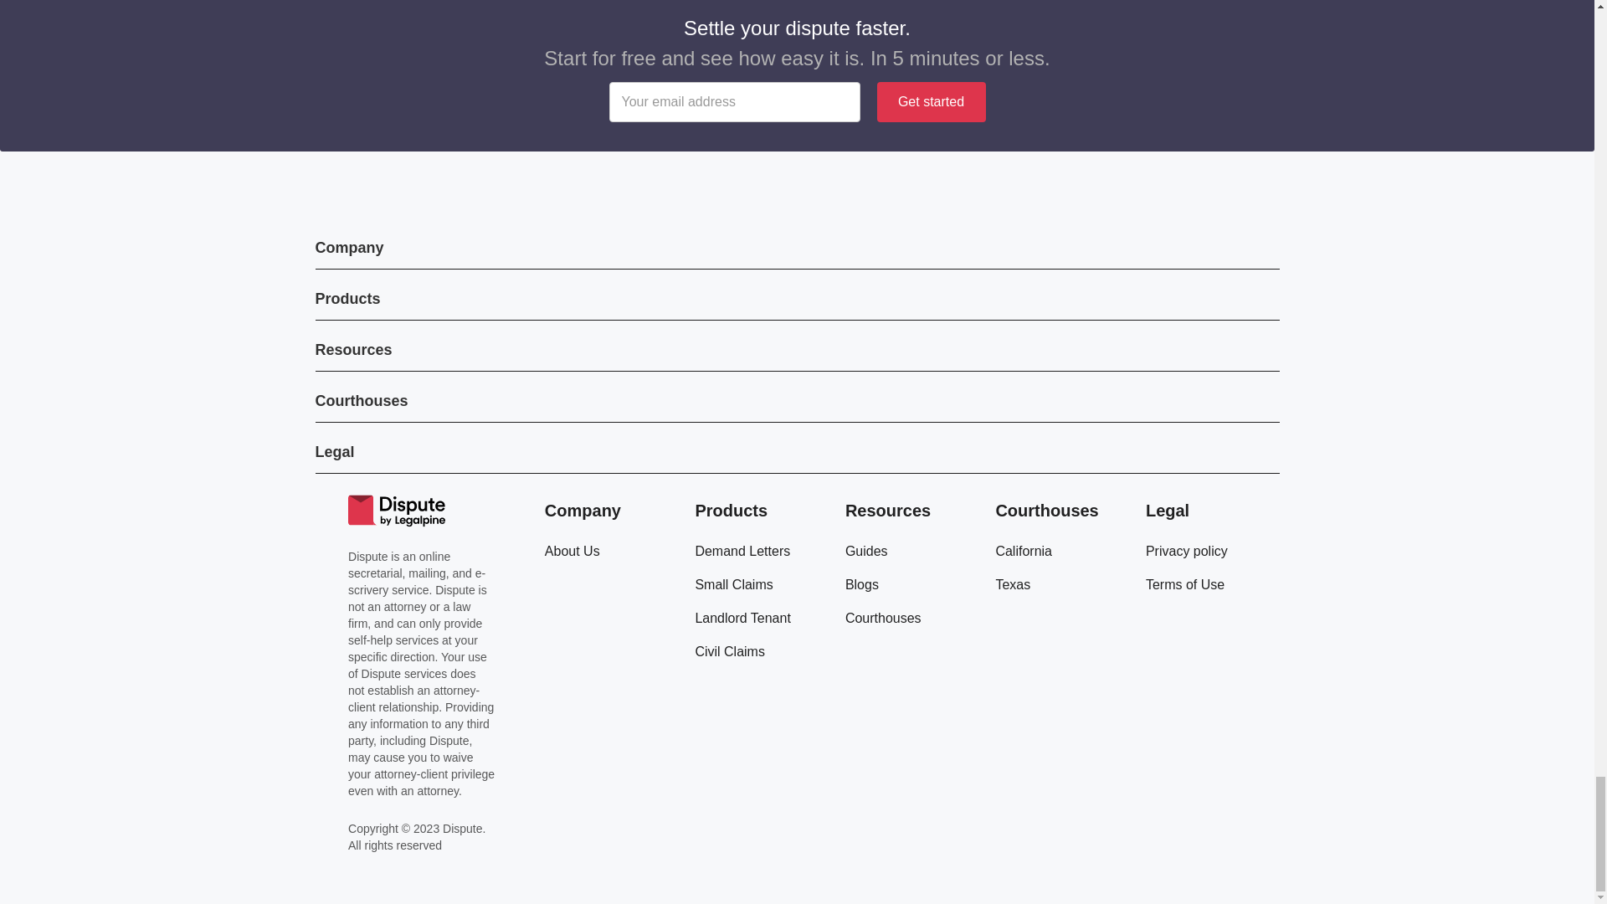  What do you see at coordinates (572, 551) in the screenshot?
I see `About Us` at bounding box center [572, 551].